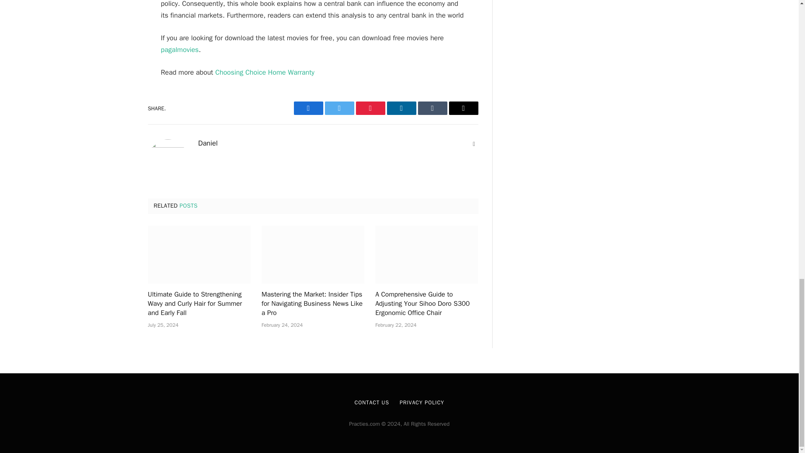 This screenshot has width=805, height=453. I want to click on pagalmovies, so click(180, 49).